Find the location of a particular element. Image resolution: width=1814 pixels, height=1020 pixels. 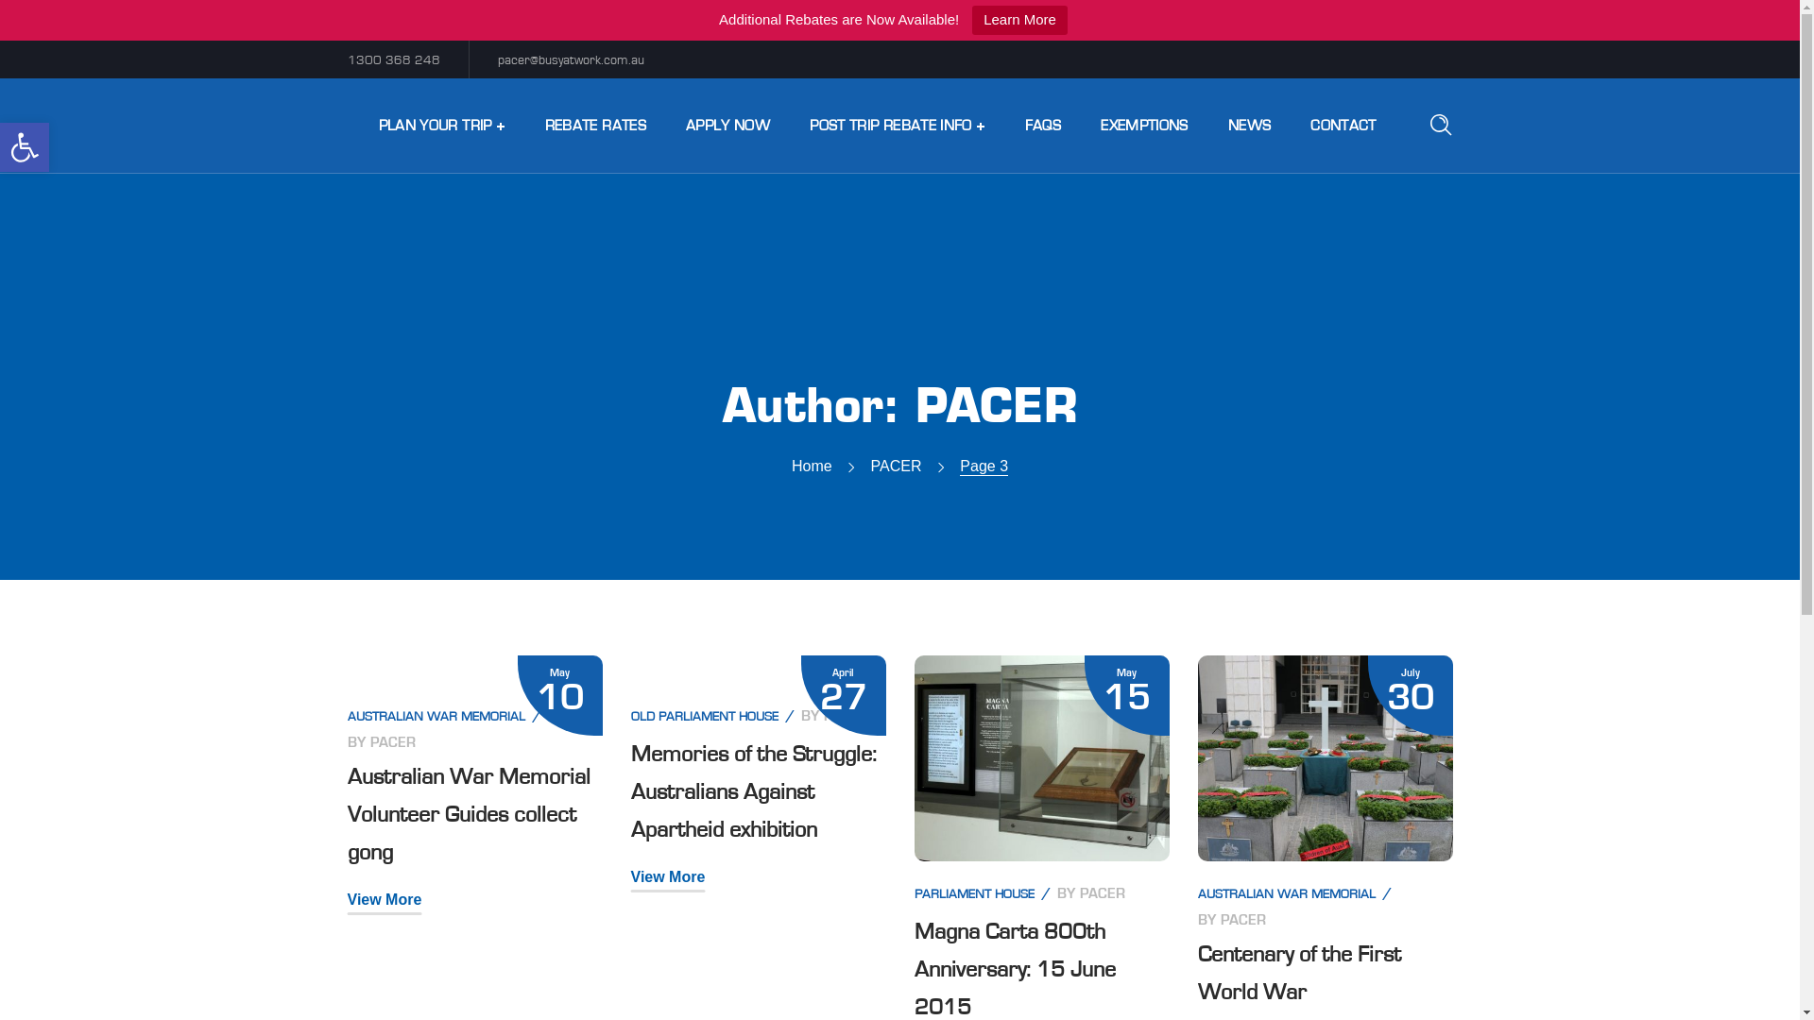

POST TRIP REBATE INFO is located at coordinates (898, 126).